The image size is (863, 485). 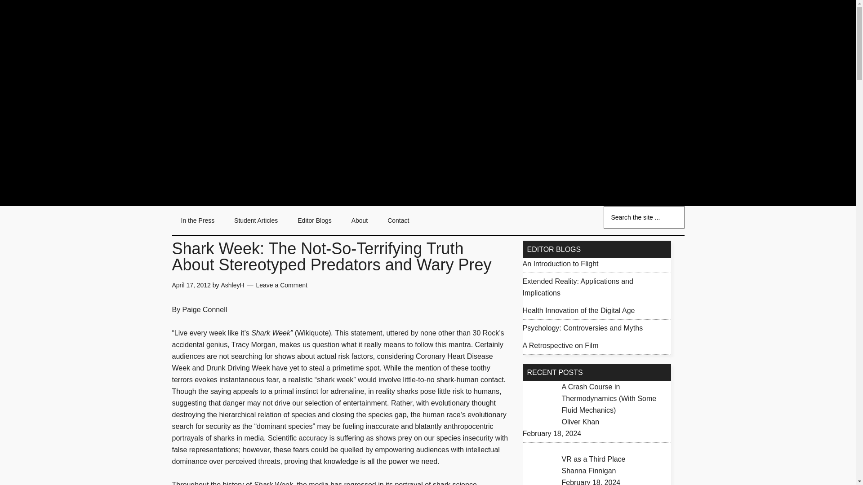 What do you see at coordinates (232, 285) in the screenshot?
I see `AshleyH` at bounding box center [232, 285].